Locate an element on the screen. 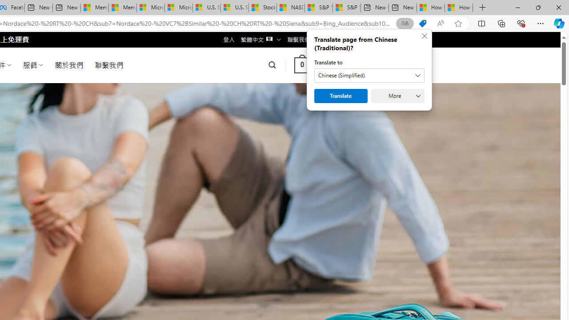 Image resolution: width=569 pixels, height=320 pixels. More is located at coordinates (397, 96).